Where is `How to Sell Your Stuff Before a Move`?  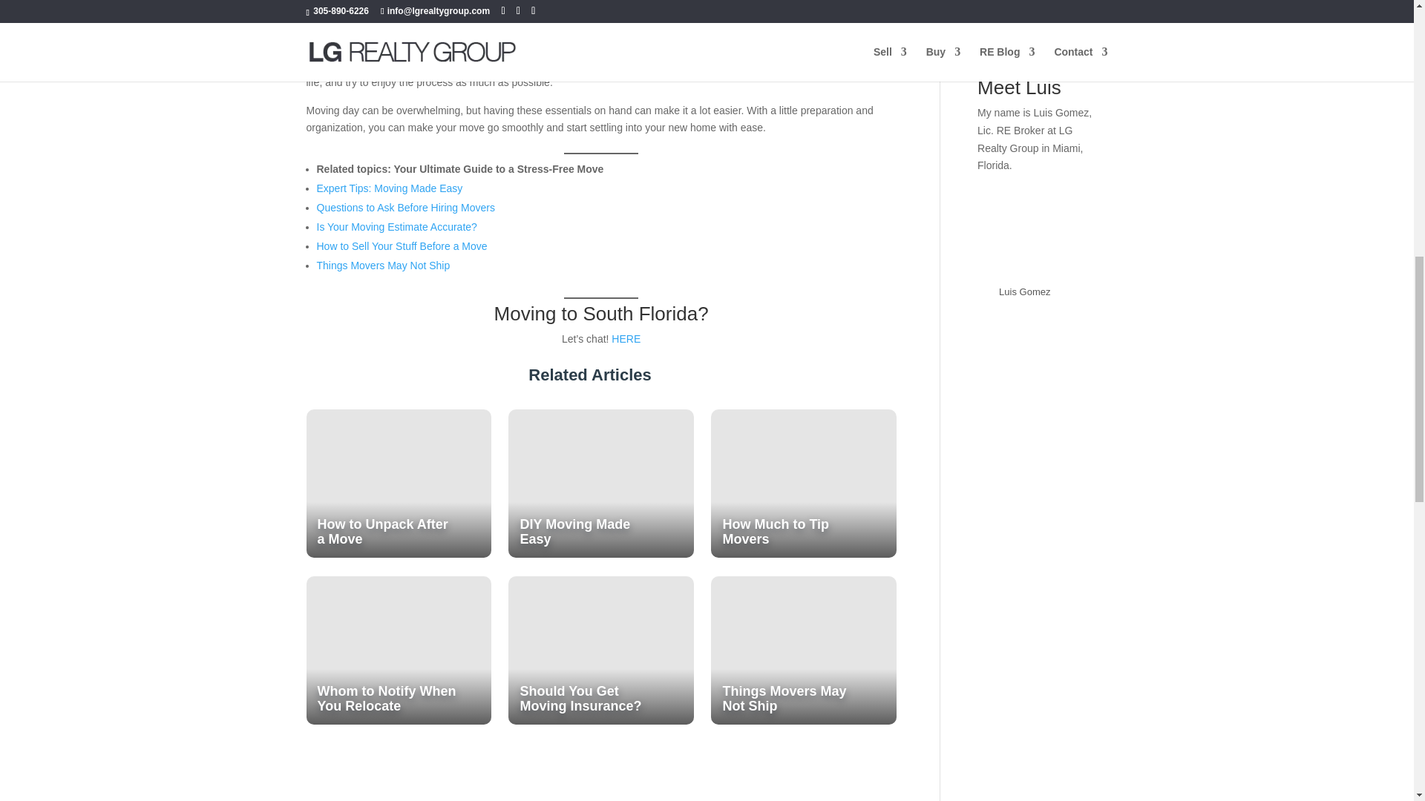 How to Sell Your Stuff Before a Move is located at coordinates (402, 246).